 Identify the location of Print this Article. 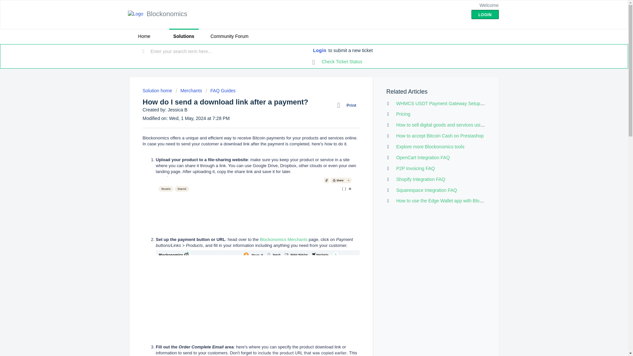
(348, 105).